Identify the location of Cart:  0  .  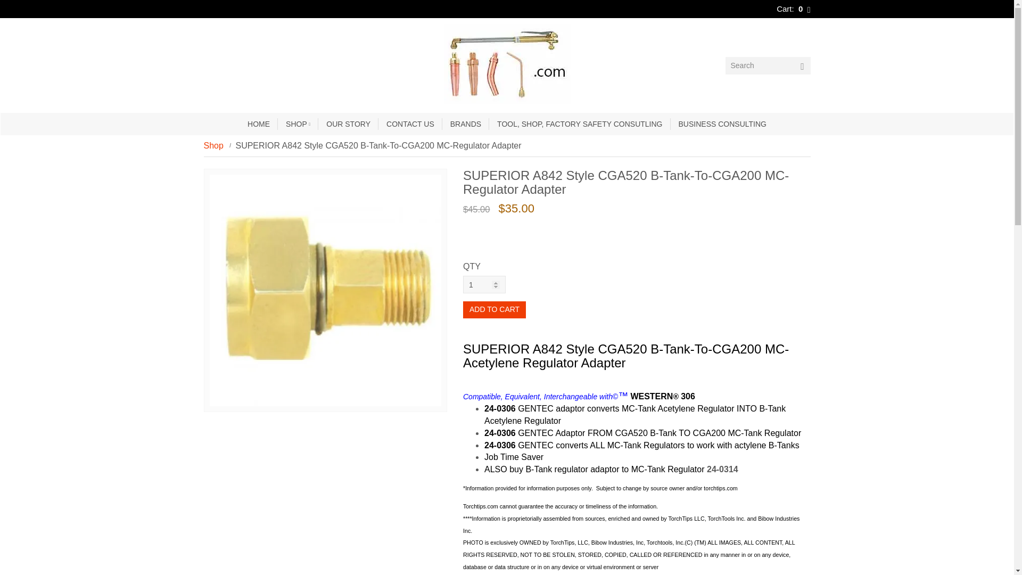
(793, 9).